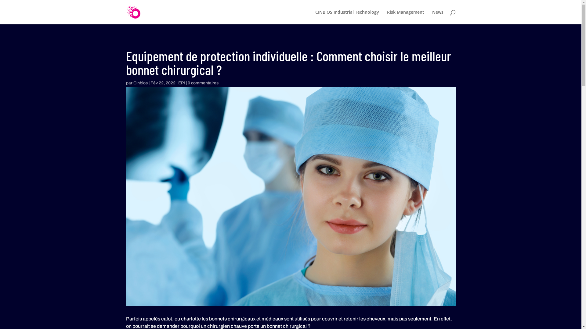 The height and width of the screenshot is (329, 586). What do you see at coordinates (203, 83) in the screenshot?
I see `0 commentaires` at bounding box center [203, 83].